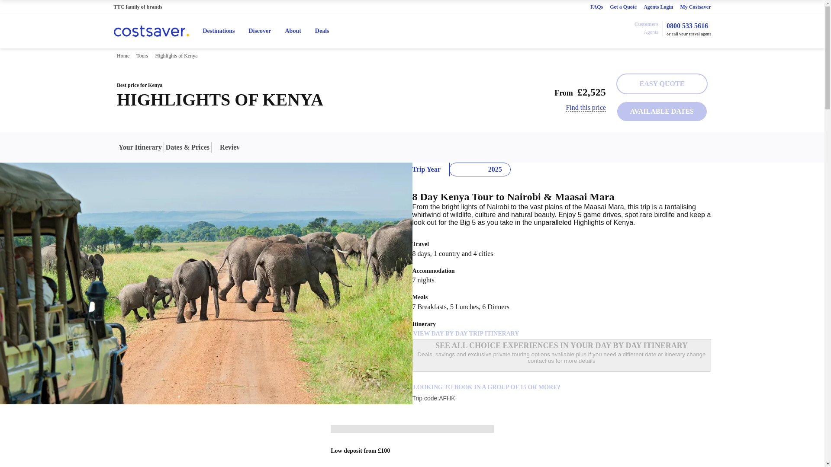 This screenshot has height=467, width=831. What do you see at coordinates (687, 26) in the screenshot?
I see `0800 533 5616` at bounding box center [687, 26].